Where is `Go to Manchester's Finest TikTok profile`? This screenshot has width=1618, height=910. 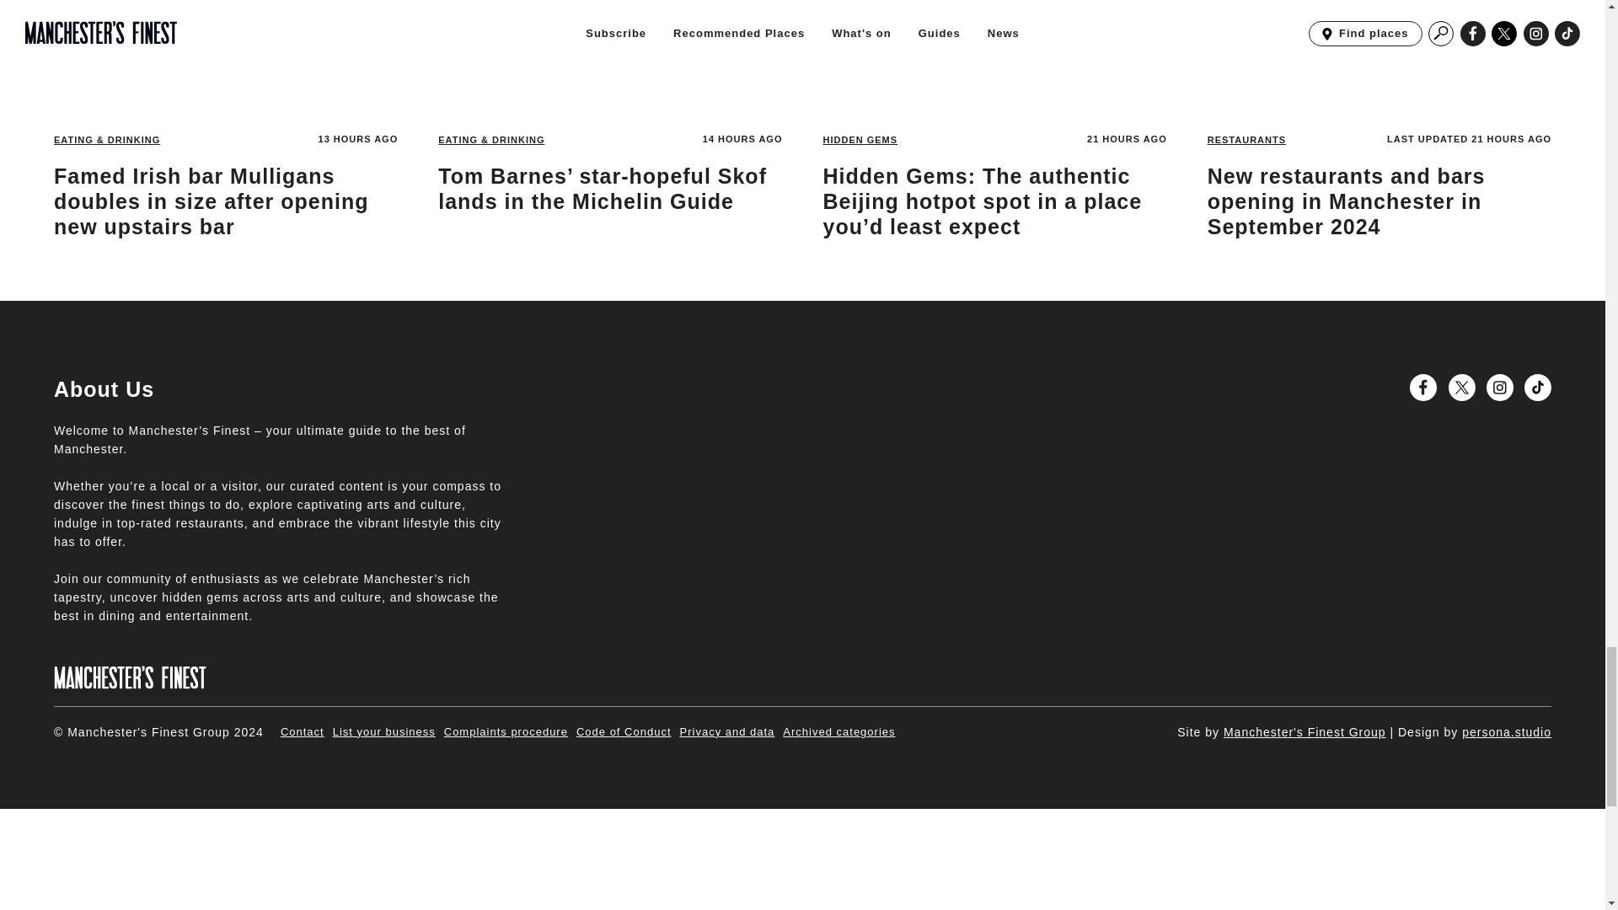
Go to Manchester's Finest TikTok profile is located at coordinates (1537, 388).